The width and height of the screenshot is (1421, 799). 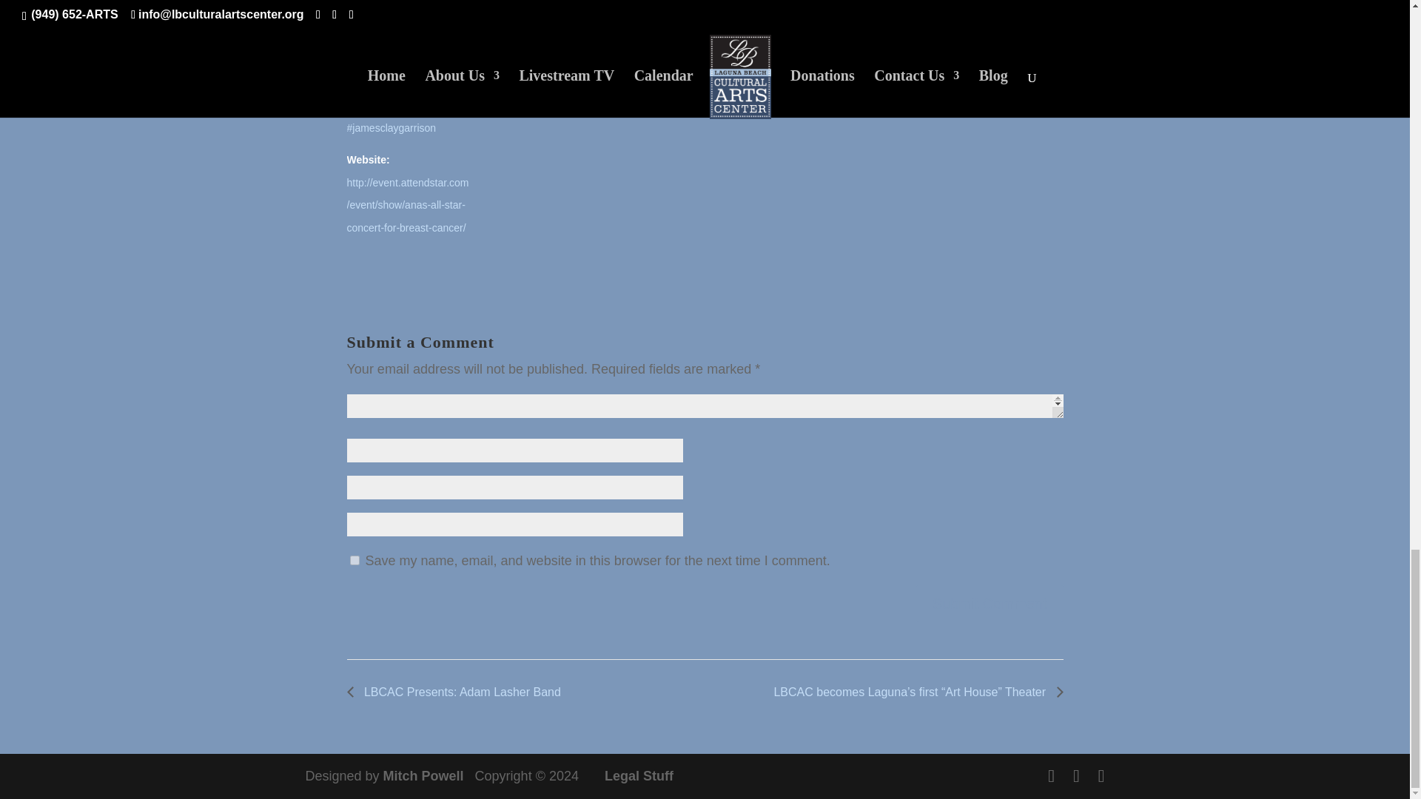 I want to click on Submit Comment, so click(x=990, y=604).